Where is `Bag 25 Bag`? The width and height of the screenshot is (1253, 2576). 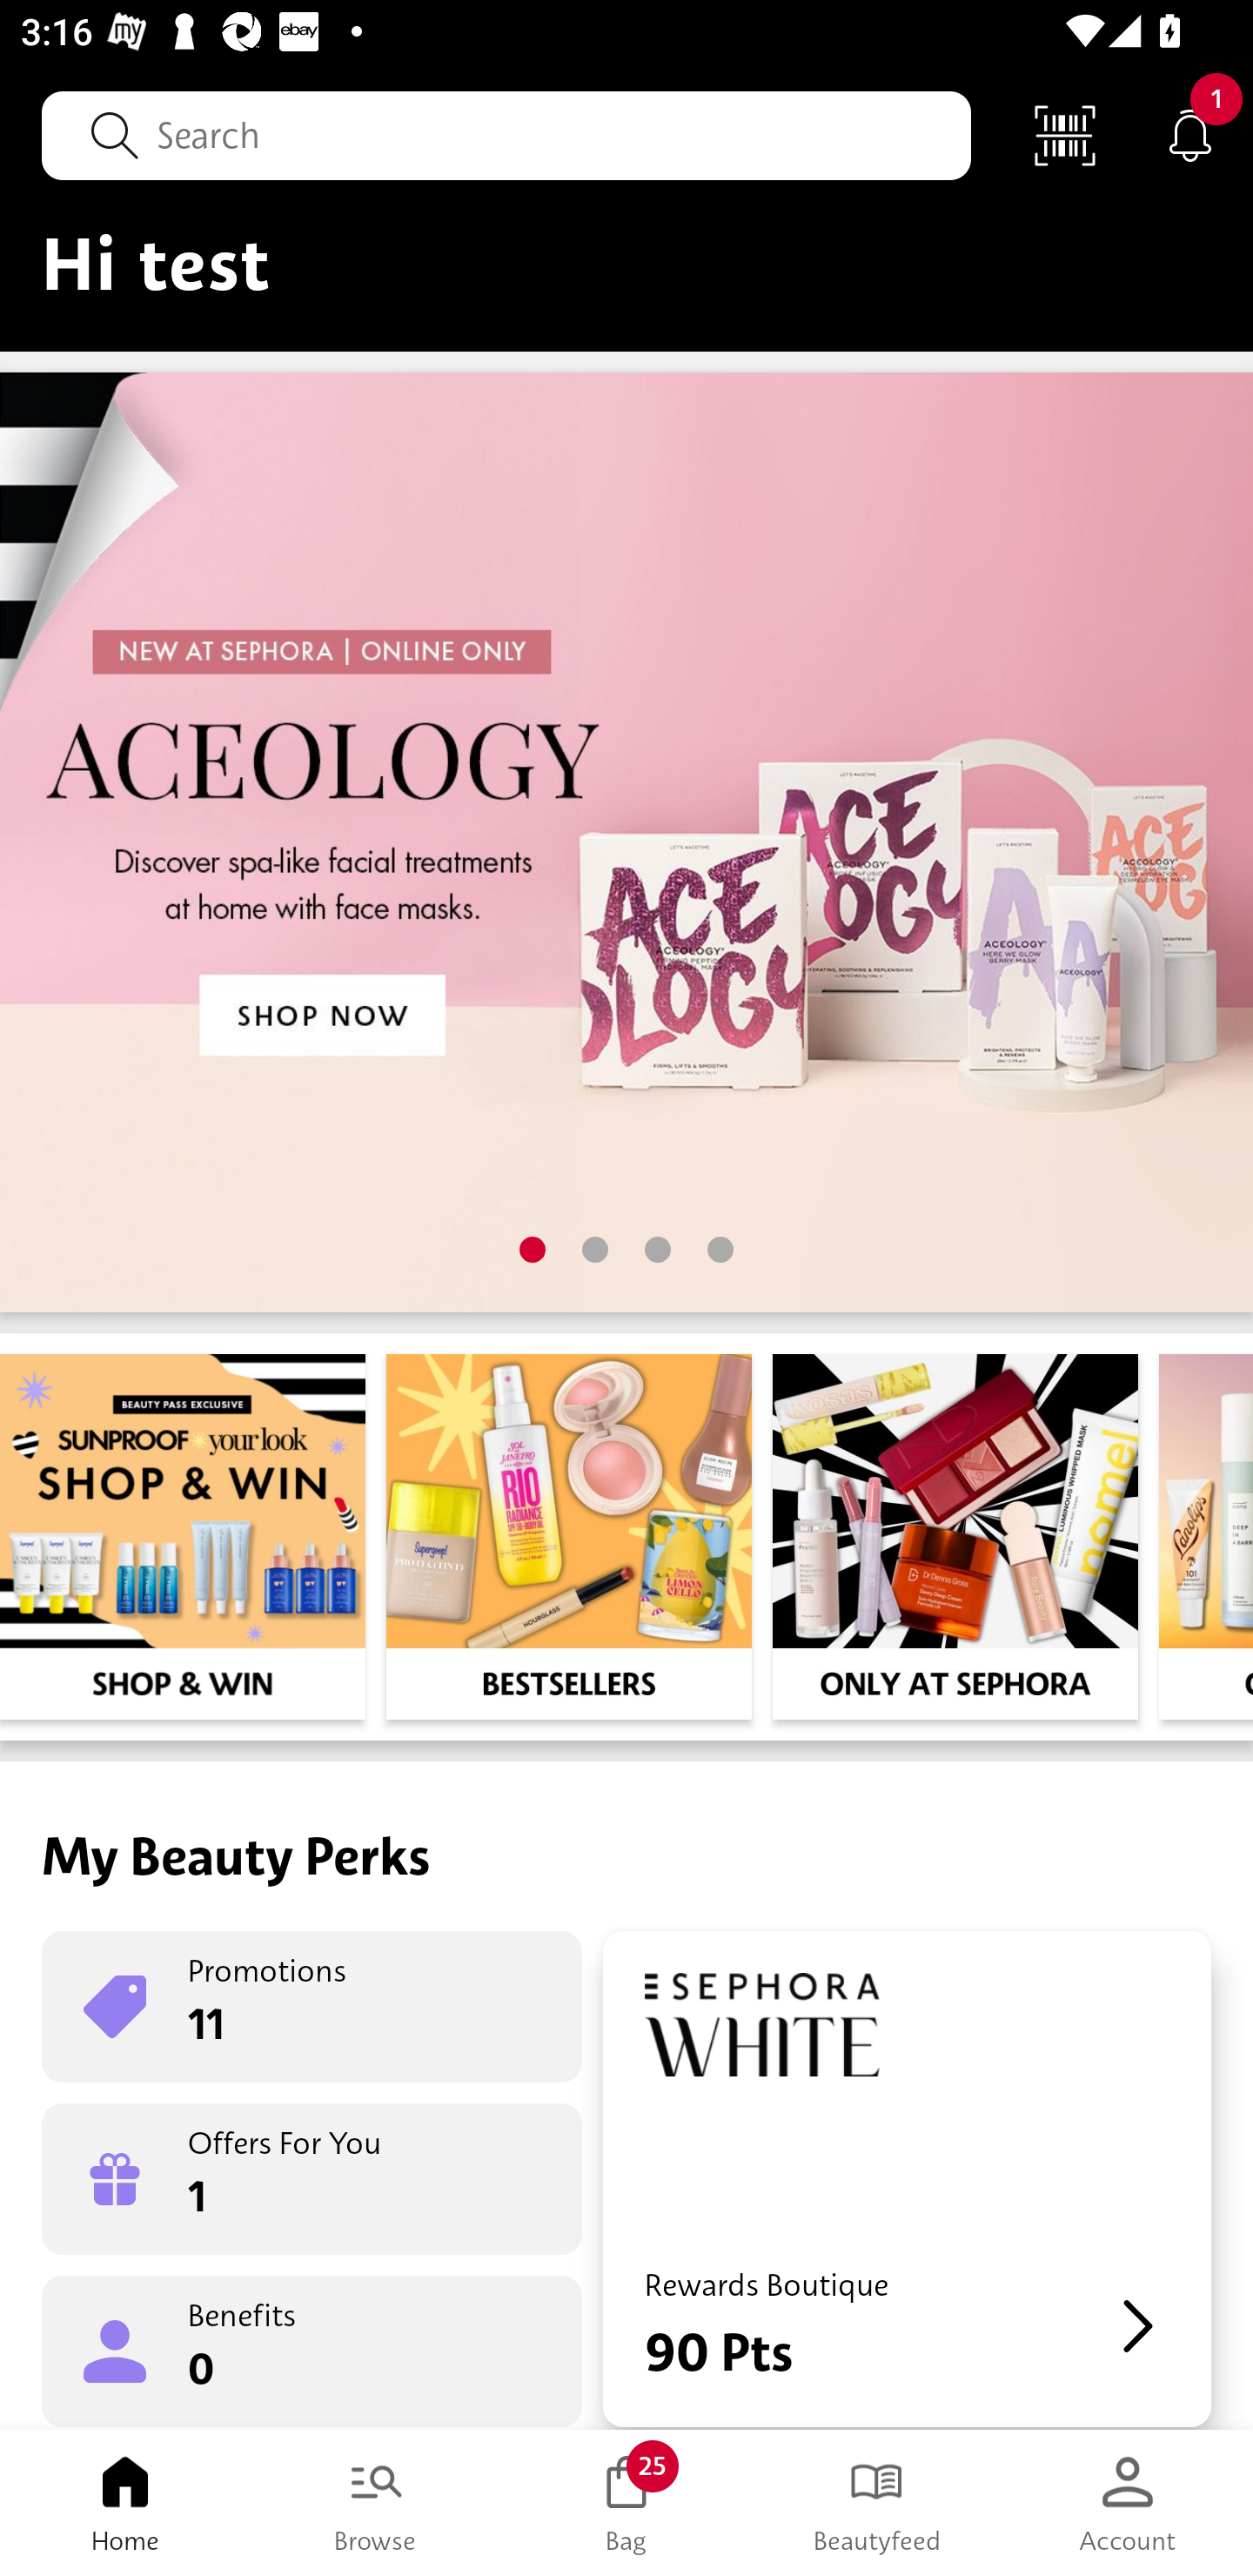
Bag 25 Bag is located at coordinates (626, 2503).